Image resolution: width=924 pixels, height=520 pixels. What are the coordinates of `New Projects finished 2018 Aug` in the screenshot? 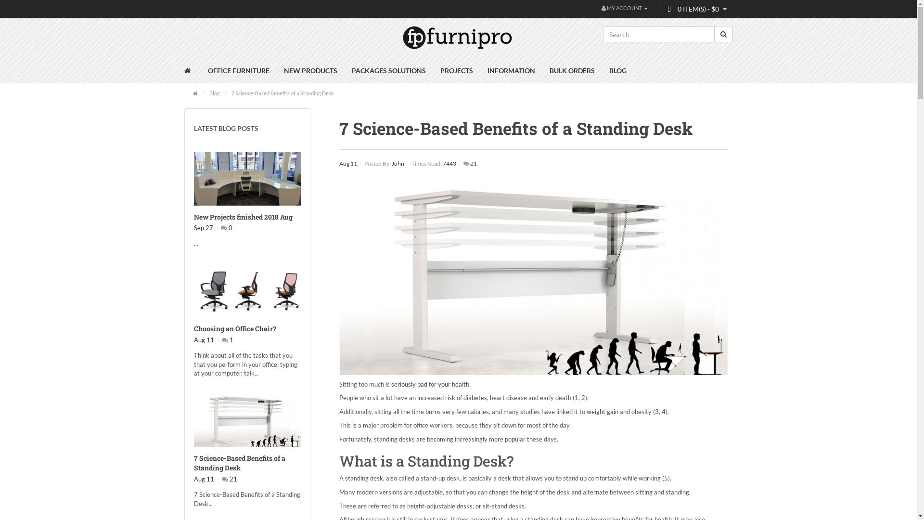 It's located at (244, 217).